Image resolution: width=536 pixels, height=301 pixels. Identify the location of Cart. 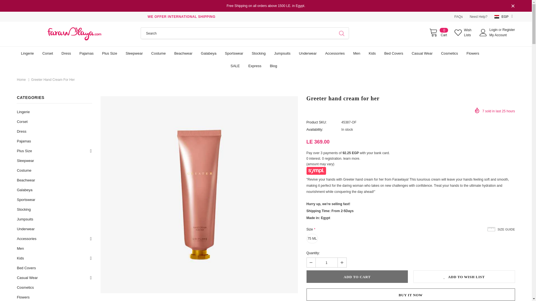
(498, 35).